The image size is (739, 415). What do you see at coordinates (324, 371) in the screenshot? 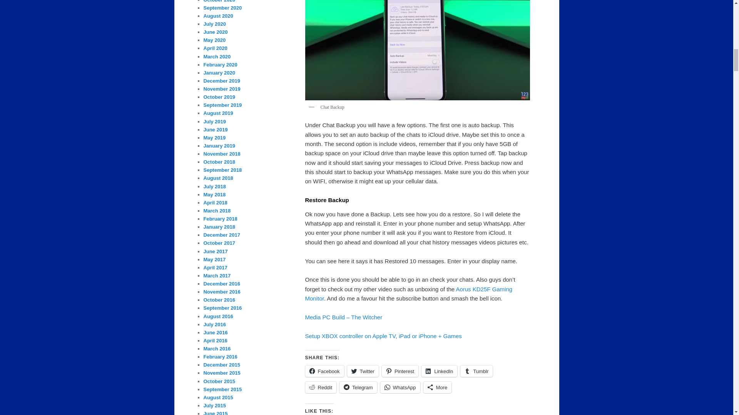
I see `Click to share on Facebook` at bounding box center [324, 371].